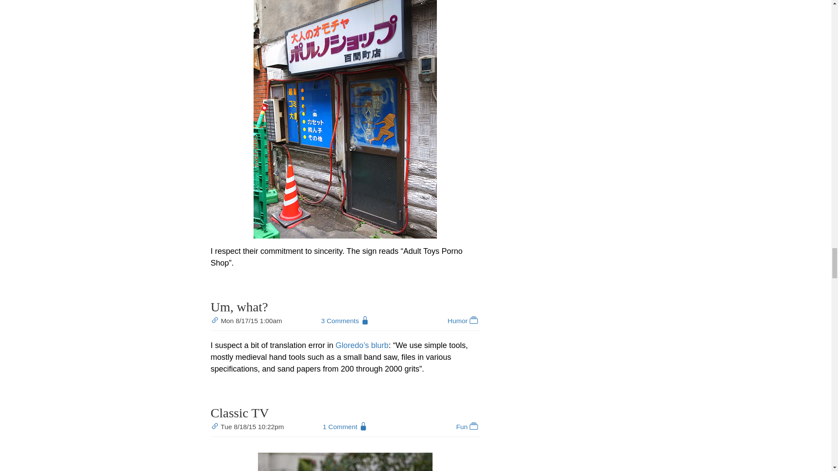  What do you see at coordinates (345, 119) in the screenshot?
I see `Adult Toys Porno Shop` at bounding box center [345, 119].